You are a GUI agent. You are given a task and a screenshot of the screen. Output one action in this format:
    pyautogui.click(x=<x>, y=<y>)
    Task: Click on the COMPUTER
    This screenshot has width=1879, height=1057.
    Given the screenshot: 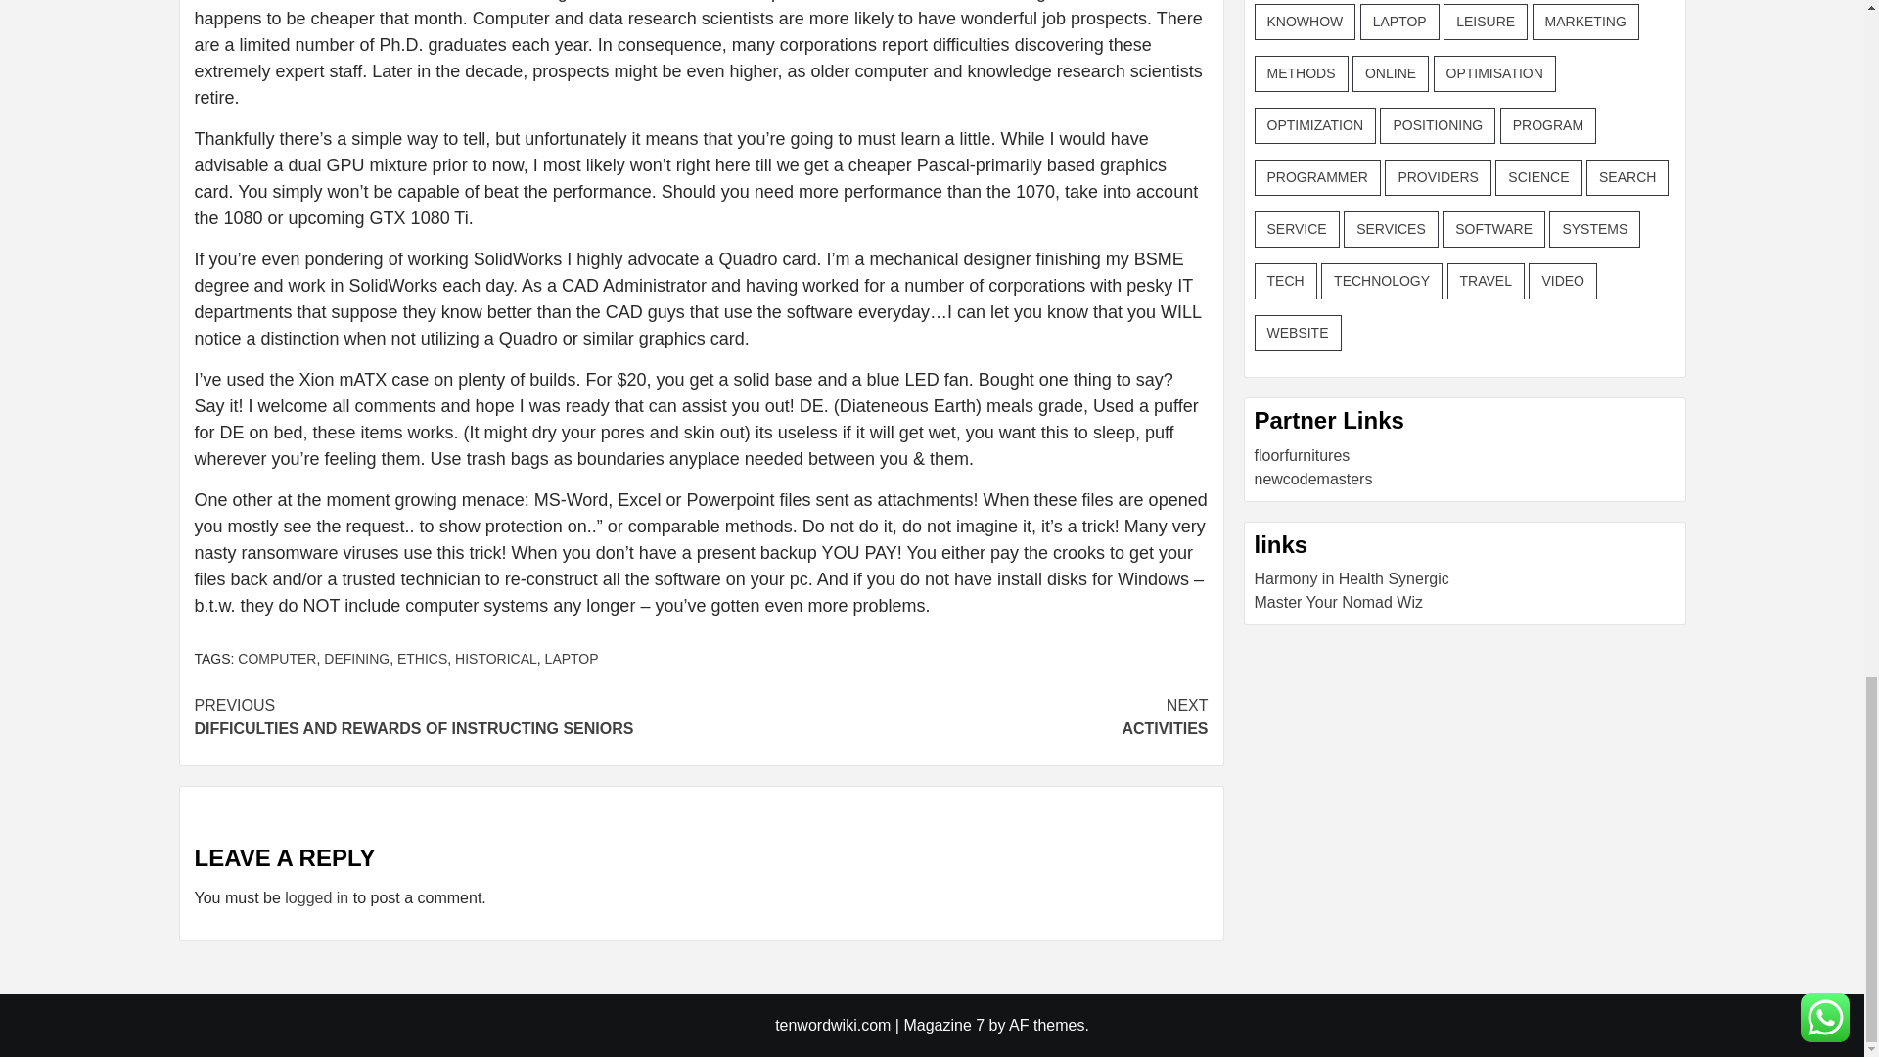 What is the action you would take?
    pyautogui.click(x=276, y=659)
    